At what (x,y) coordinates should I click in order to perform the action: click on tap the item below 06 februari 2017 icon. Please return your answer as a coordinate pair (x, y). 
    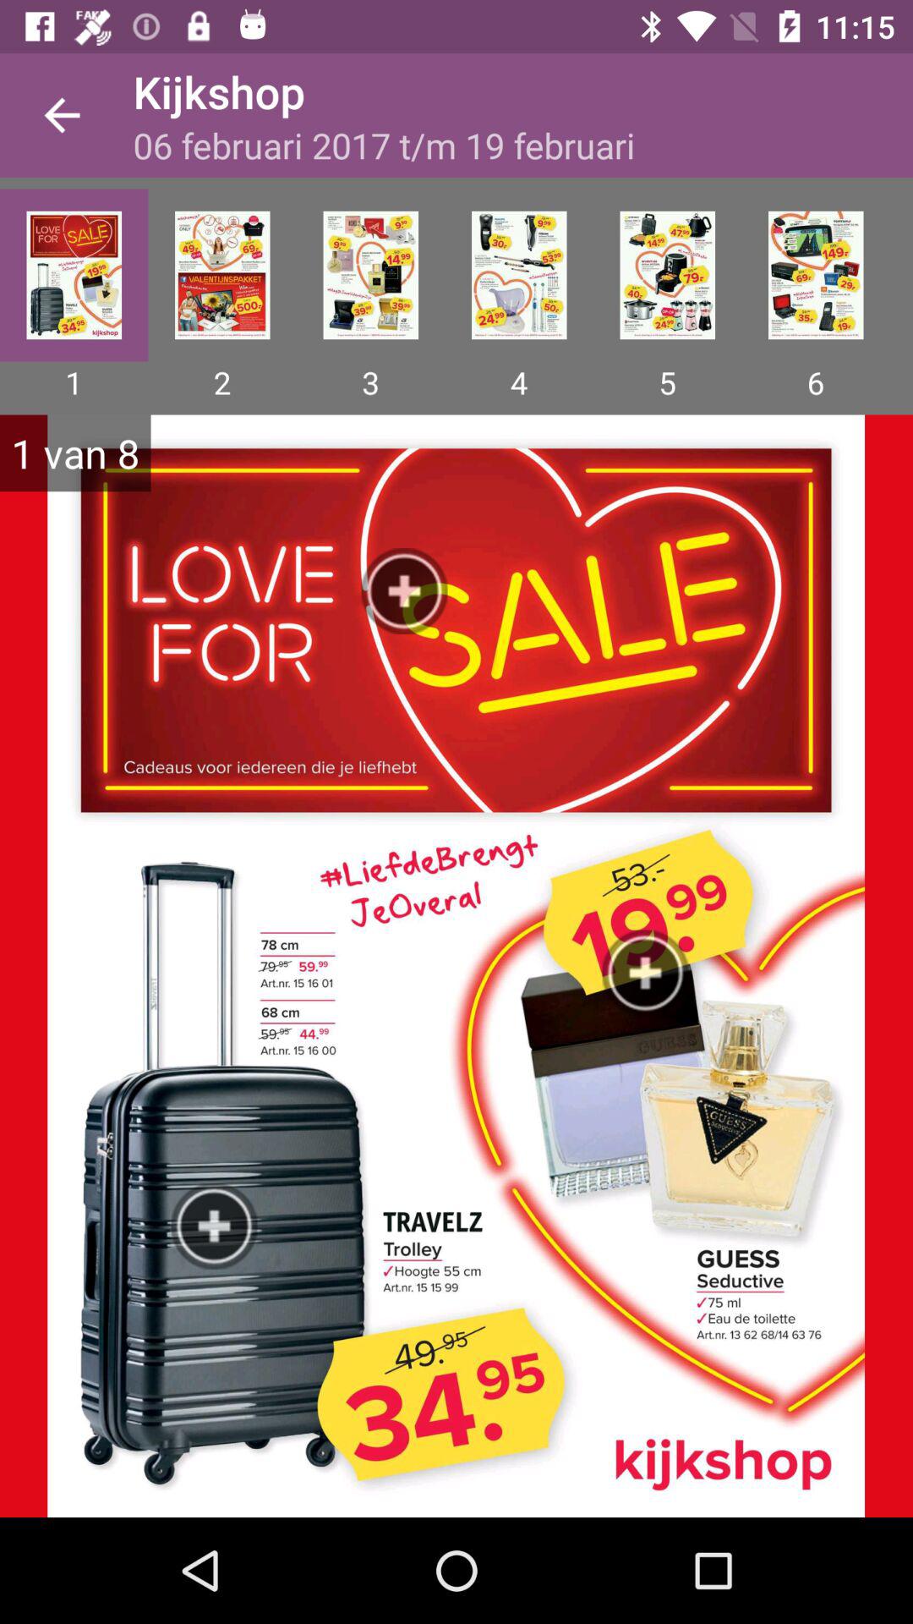
    Looking at the image, I should click on (370, 275).